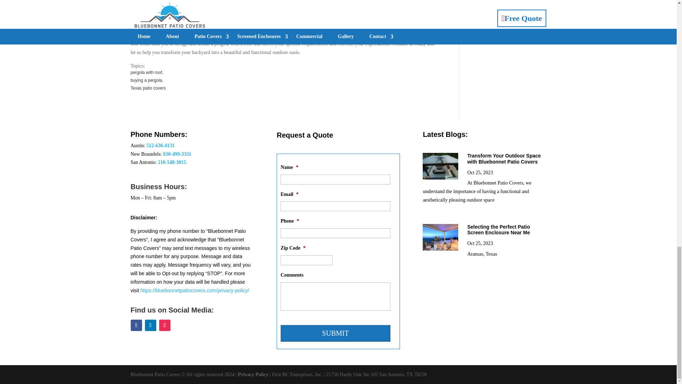  Describe the element at coordinates (136, 325) in the screenshot. I see `Follow on Facebook` at that location.